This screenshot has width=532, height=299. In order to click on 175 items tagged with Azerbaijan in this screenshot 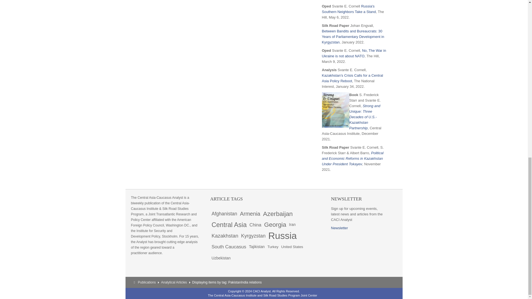, I will do `click(278, 213)`.